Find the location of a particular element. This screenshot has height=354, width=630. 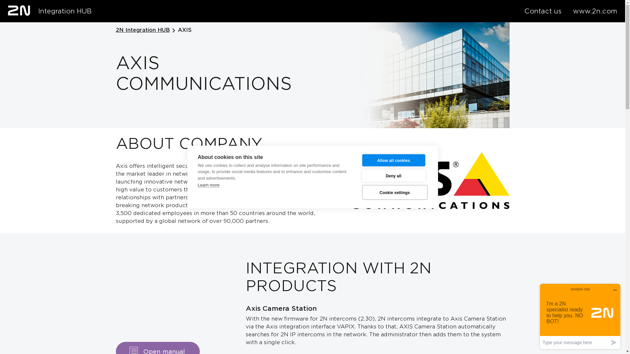

2N is located at coordinates (19, 10).